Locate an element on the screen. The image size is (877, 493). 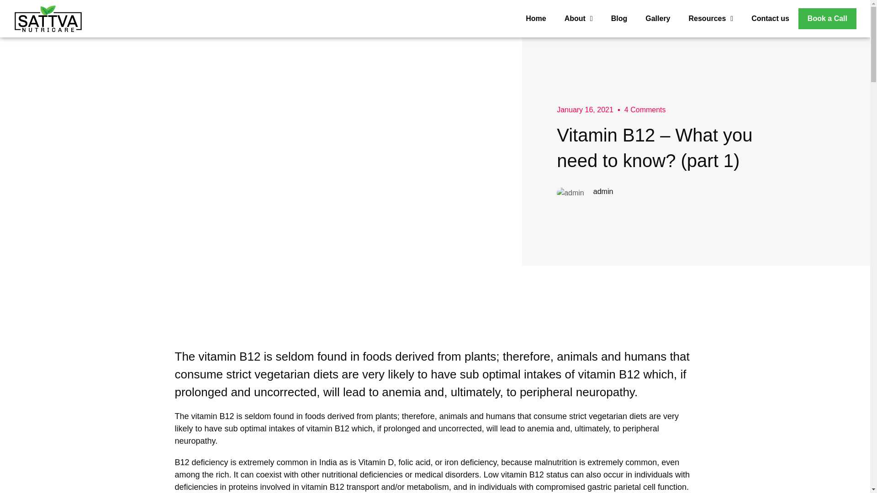
Contact us is located at coordinates (770, 18).